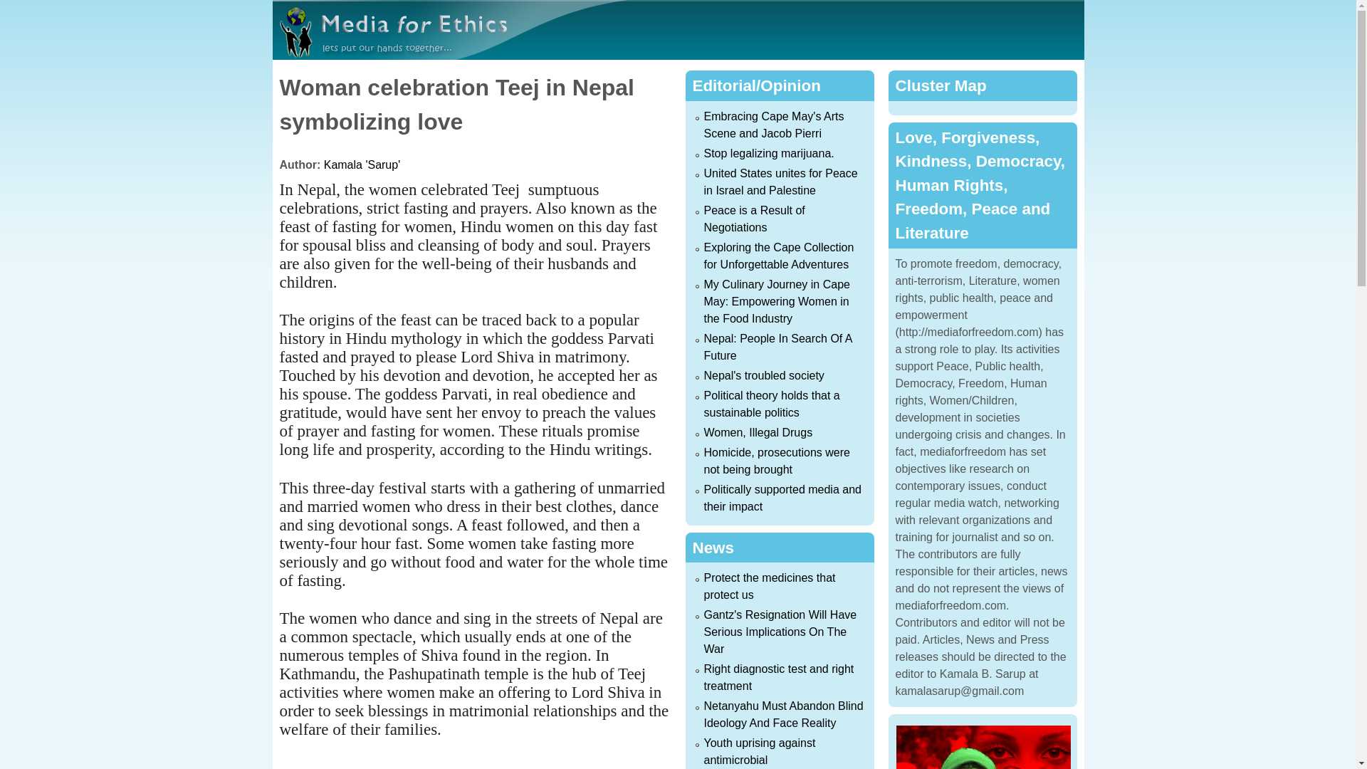 The height and width of the screenshot is (769, 1367). I want to click on Kamala 'Sarup', so click(362, 164).